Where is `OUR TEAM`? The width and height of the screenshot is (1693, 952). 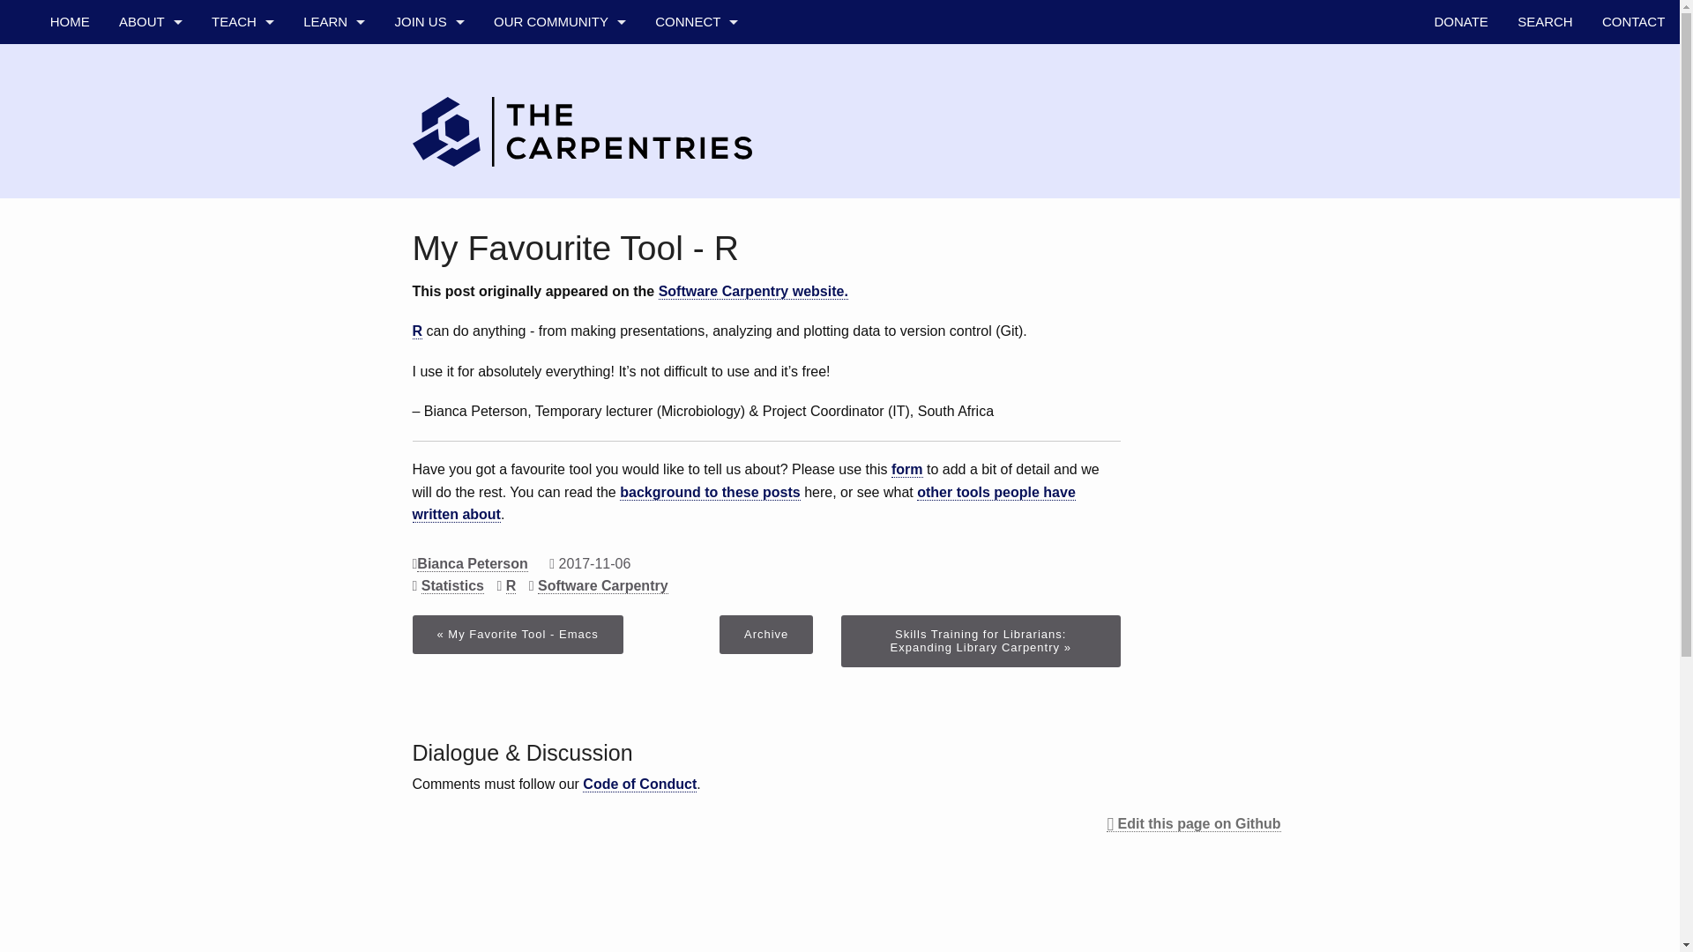 OUR TEAM is located at coordinates (559, 65).